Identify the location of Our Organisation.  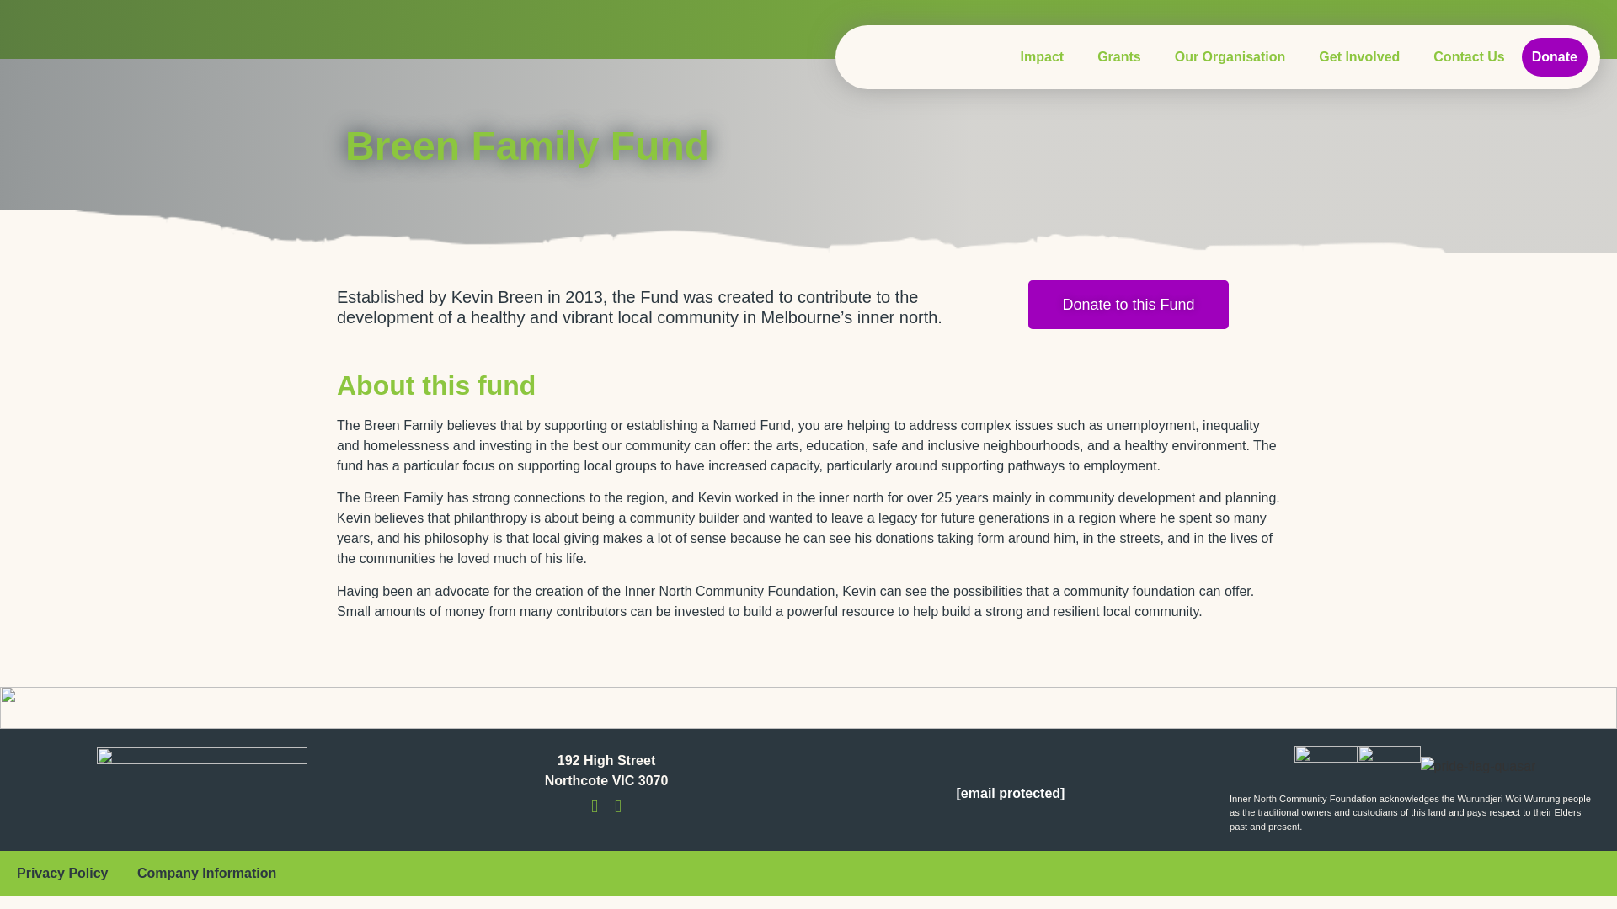
(1230, 57).